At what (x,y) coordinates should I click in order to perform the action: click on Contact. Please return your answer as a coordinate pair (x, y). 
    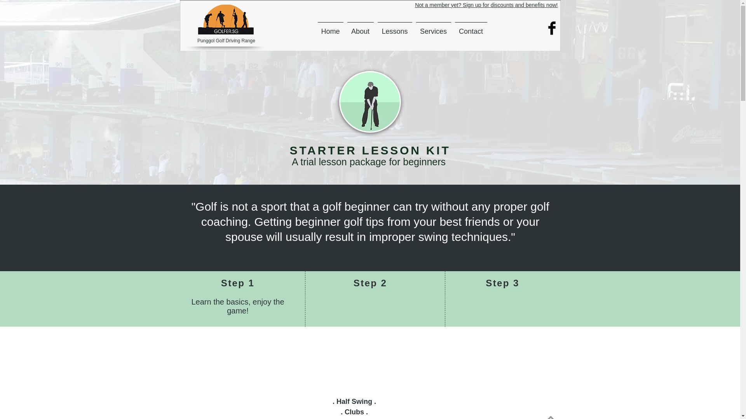
    Looking at the image, I should click on (471, 28).